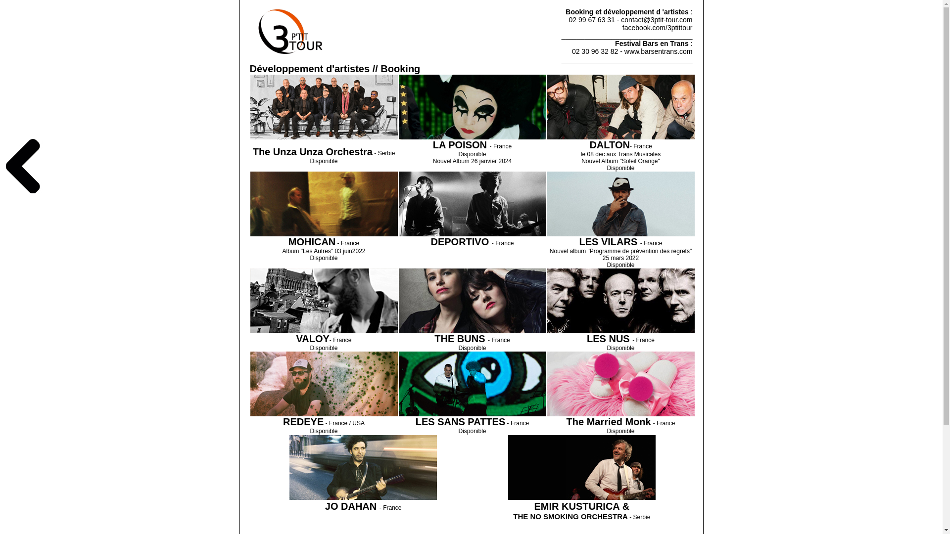 This screenshot has width=950, height=534. What do you see at coordinates (461, 242) in the screenshot?
I see `DEPORTIVO` at bounding box center [461, 242].